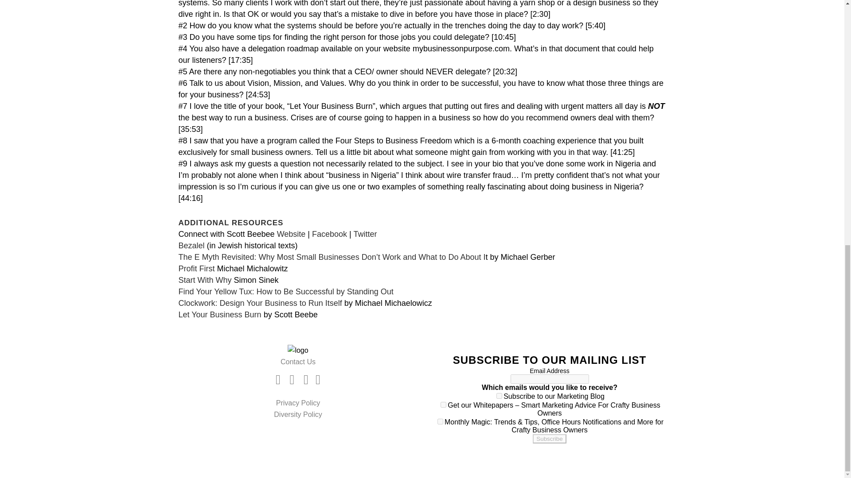  Describe the element at coordinates (499, 396) in the screenshot. I see `1` at that location.